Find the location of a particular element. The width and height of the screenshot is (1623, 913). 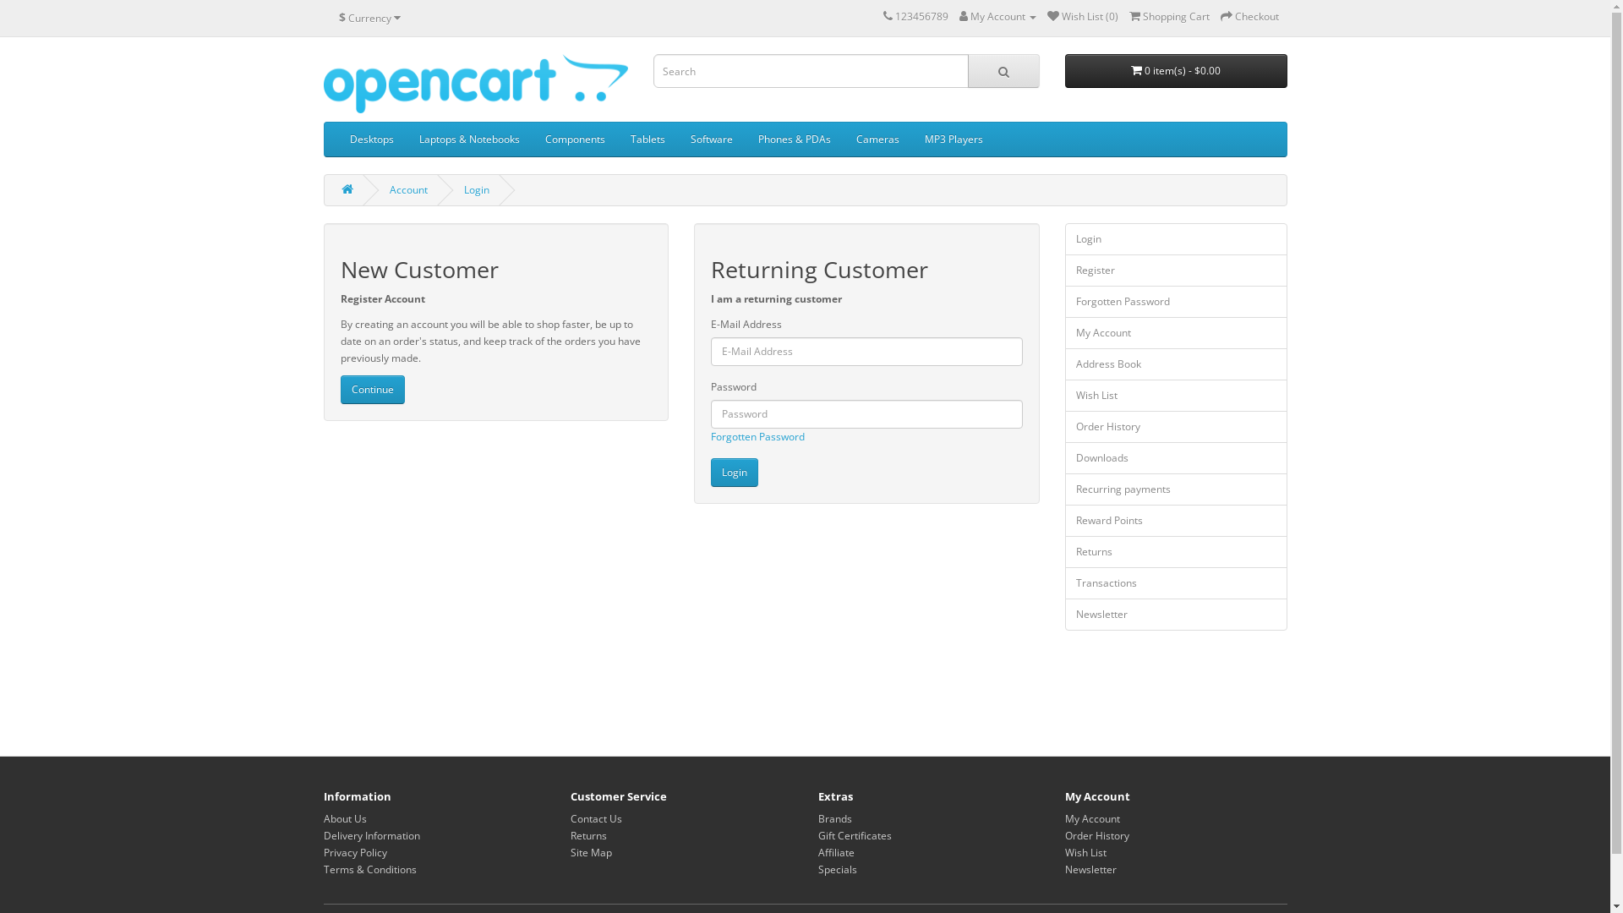

$ Currency  is located at coordinates (370, 18).